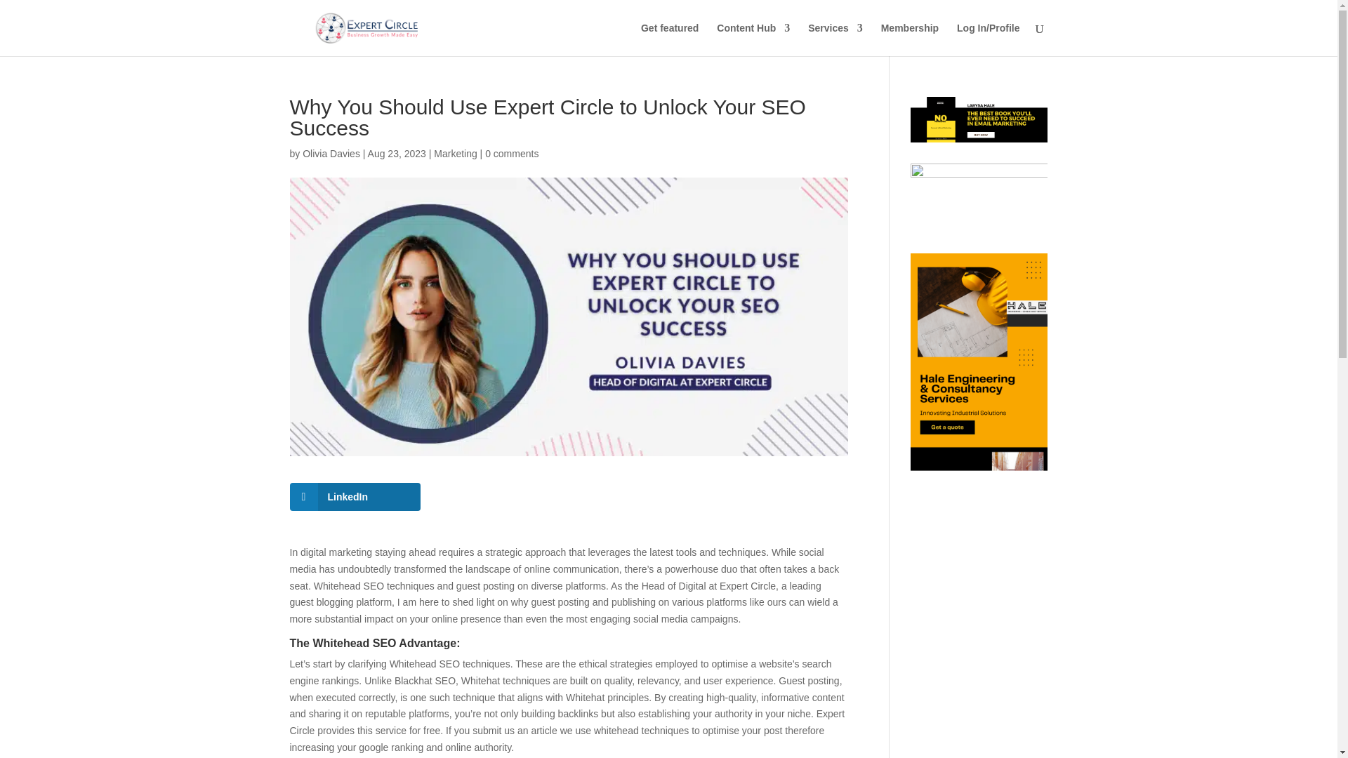  What do you see at coordinates (355, 496) in the screenshot?
I see `LinkedIn` at bounding box center [355, 496].